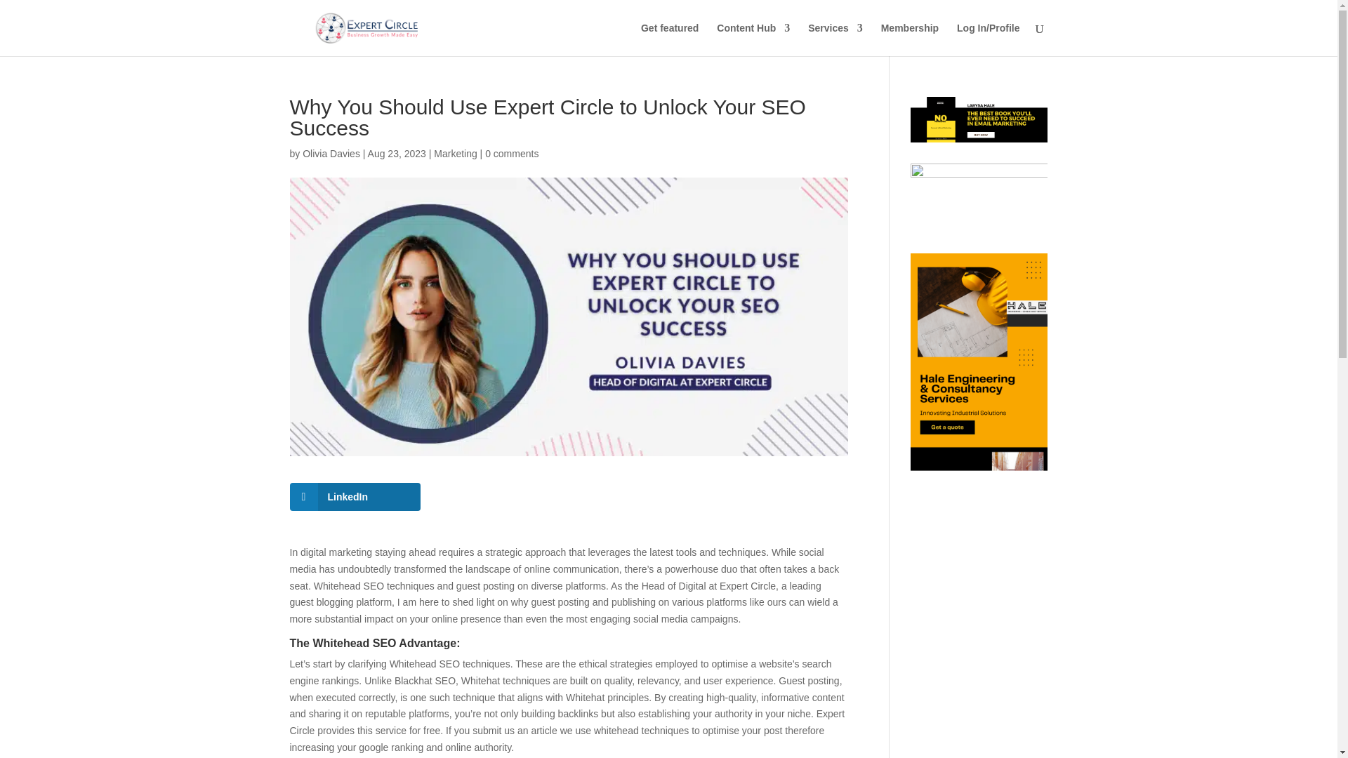  What do you see at coordinates (355, 496) in the screenshot?
I see `LinkedIn` at bounding box center [355, 496].